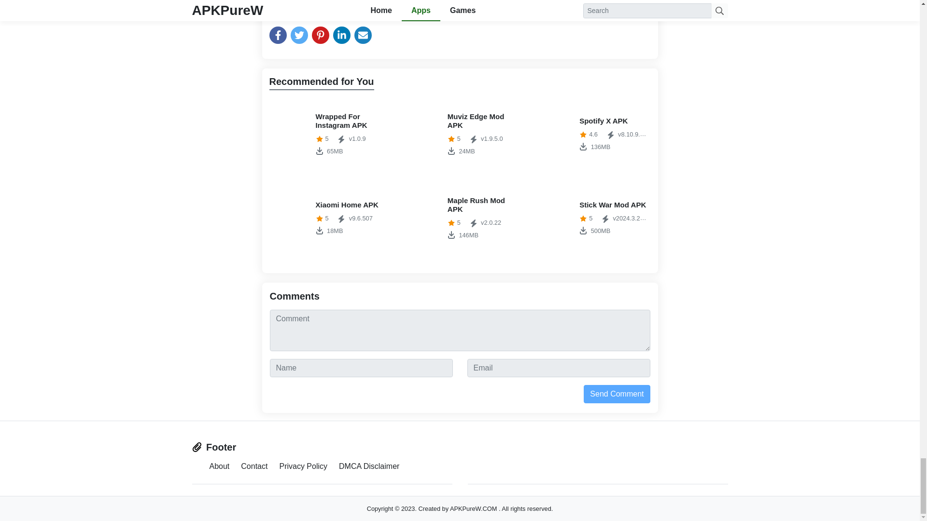 This screenshot has height=521, width=927. I want to click on  Stick War Mod APK, so click(328, 134).